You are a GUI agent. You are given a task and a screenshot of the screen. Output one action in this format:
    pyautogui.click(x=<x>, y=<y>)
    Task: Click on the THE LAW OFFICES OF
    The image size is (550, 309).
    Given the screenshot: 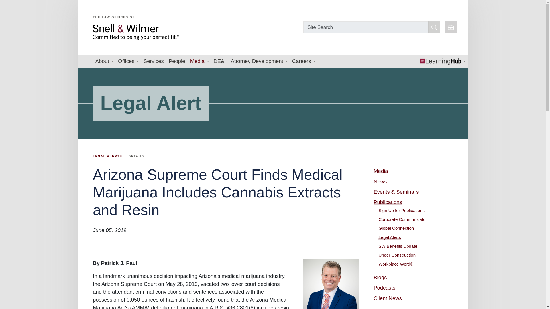 What is the action you would take?
    pyautogui.click(x=196, y=25)
    